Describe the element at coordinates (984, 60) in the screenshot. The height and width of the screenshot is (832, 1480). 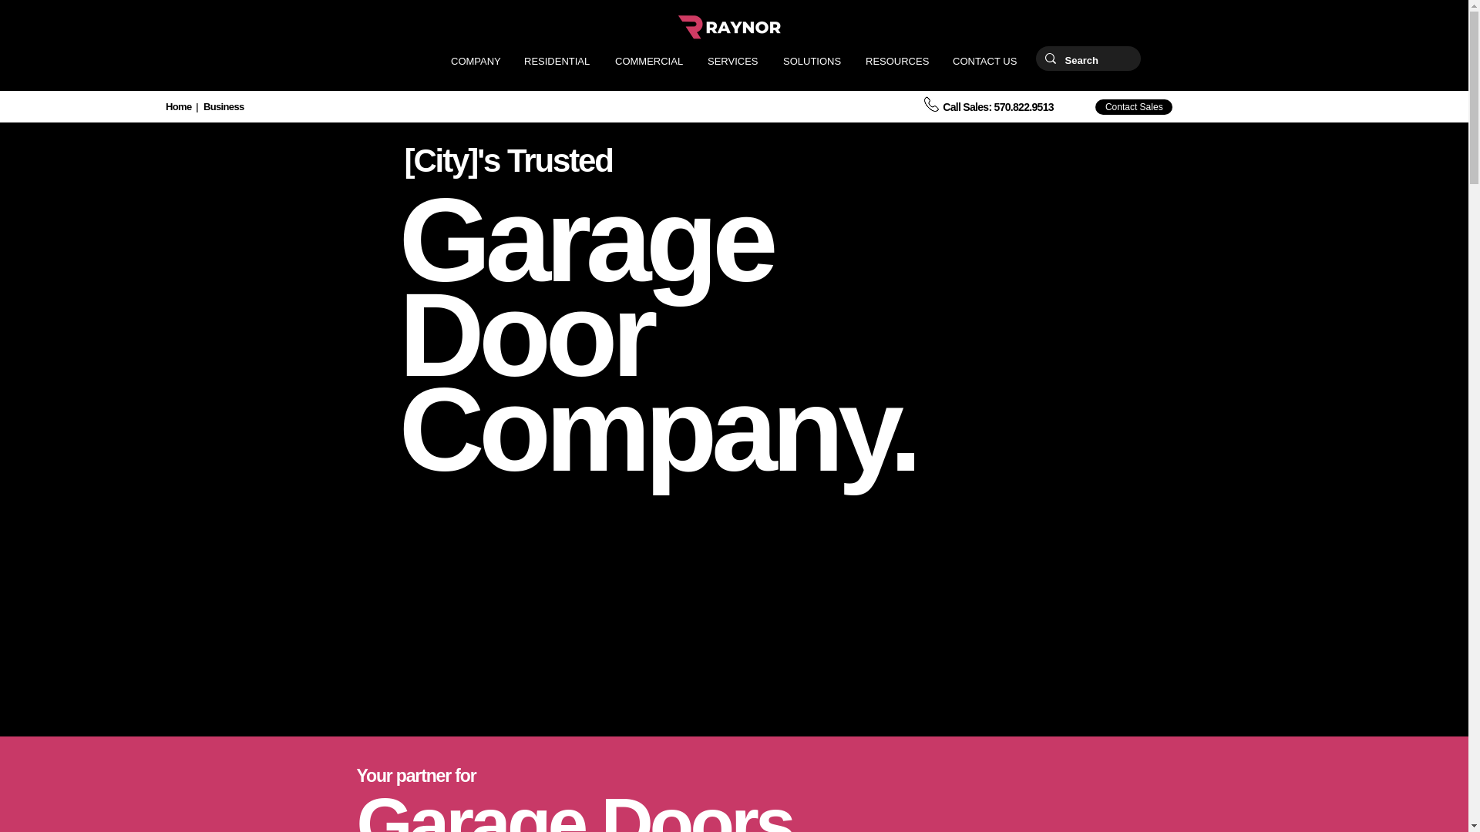
I see `CONTACT US` at that location.